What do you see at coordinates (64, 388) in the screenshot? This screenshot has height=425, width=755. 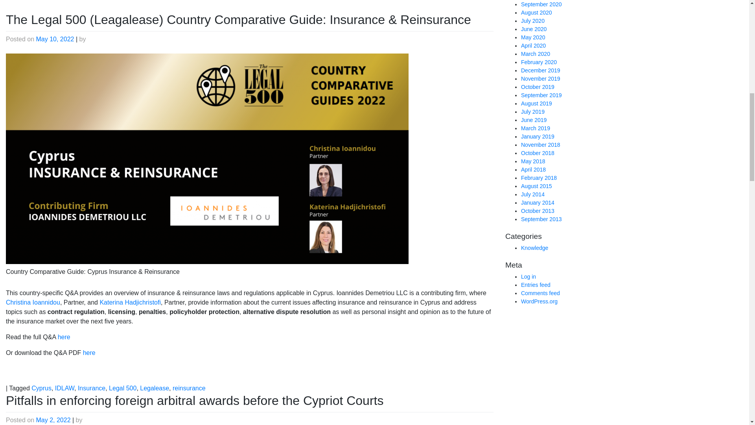 I see `IDLAW` at bounding box center [64, 388].